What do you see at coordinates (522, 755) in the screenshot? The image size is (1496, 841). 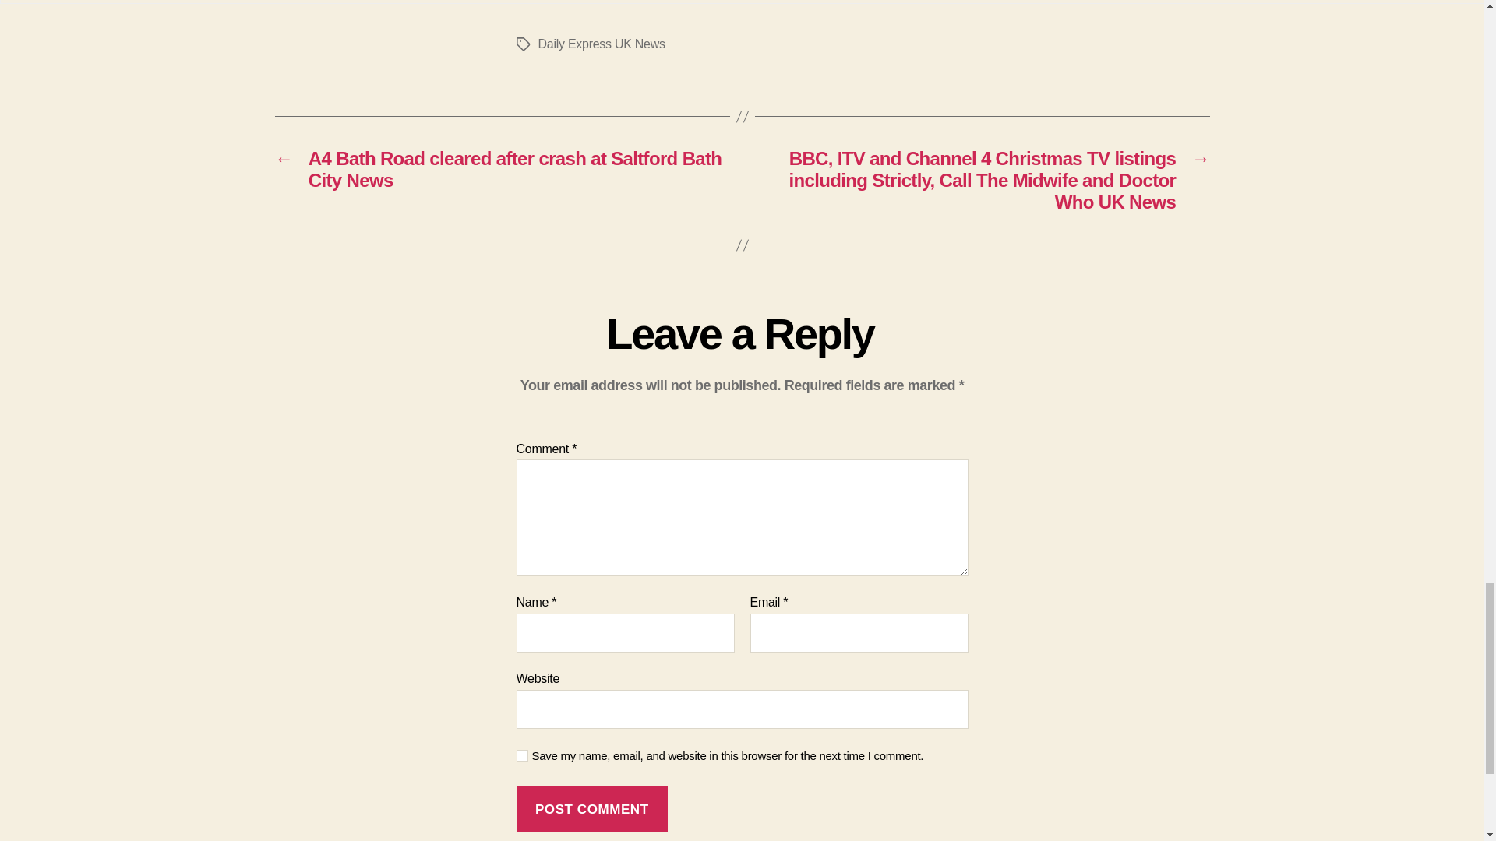 I see `yes` at bounding box center [522, 755].